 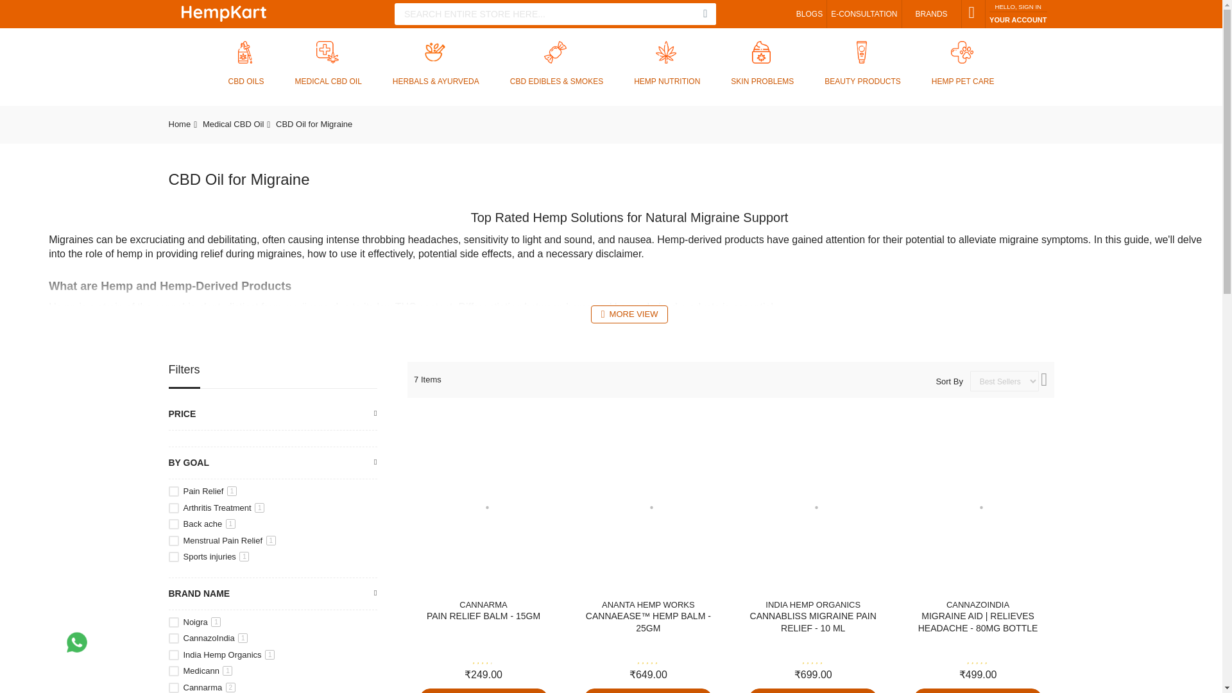 I want to click on 23, so click(x=173, y=508).